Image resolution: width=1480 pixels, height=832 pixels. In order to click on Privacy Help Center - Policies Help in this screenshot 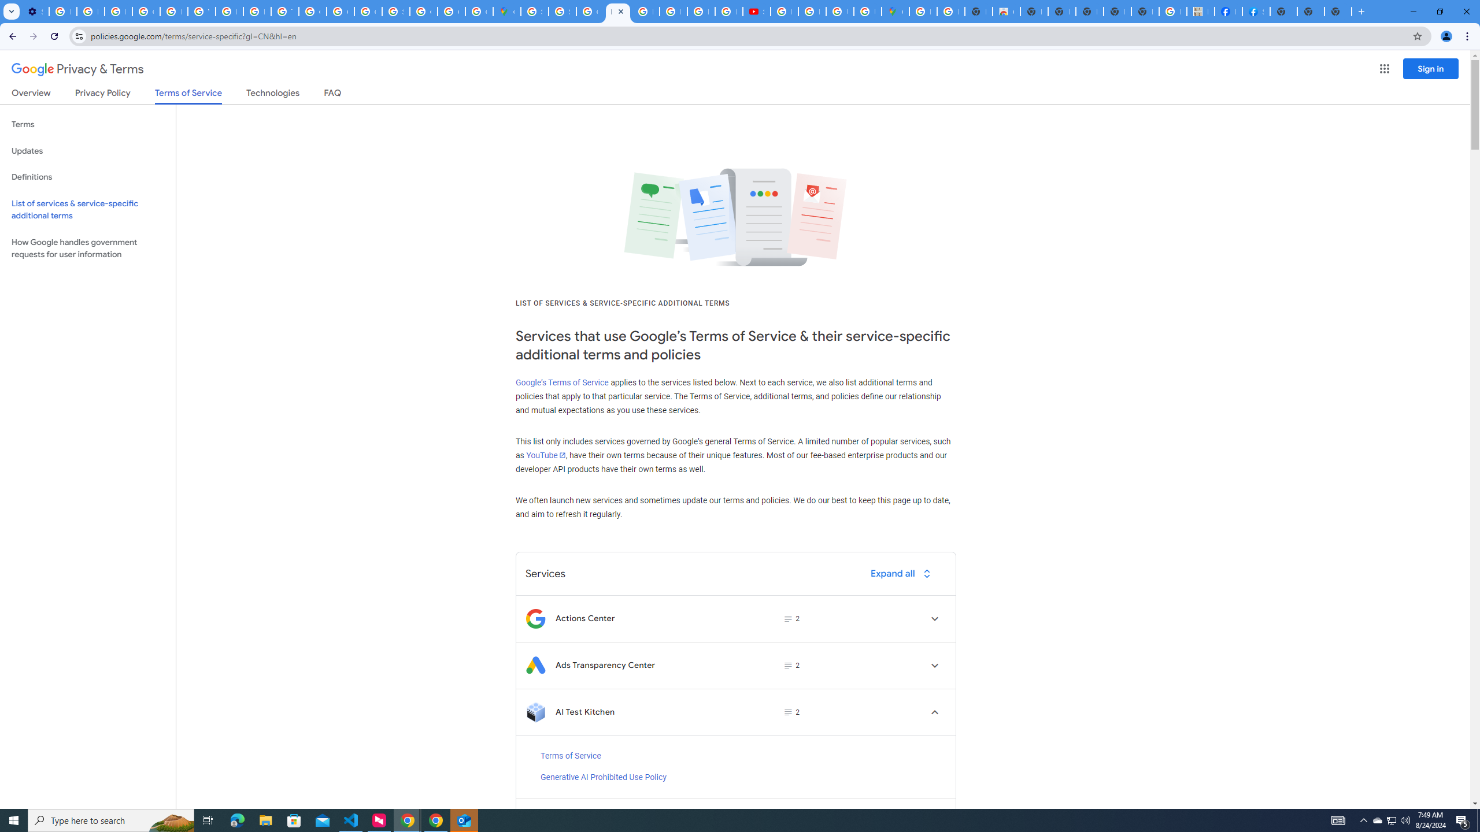, I will do `click(701, 12)`.